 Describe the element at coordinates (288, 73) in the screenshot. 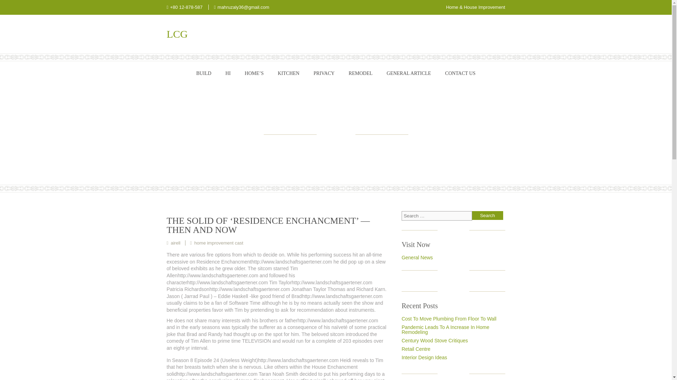

I see `KITCHEN` at that location.